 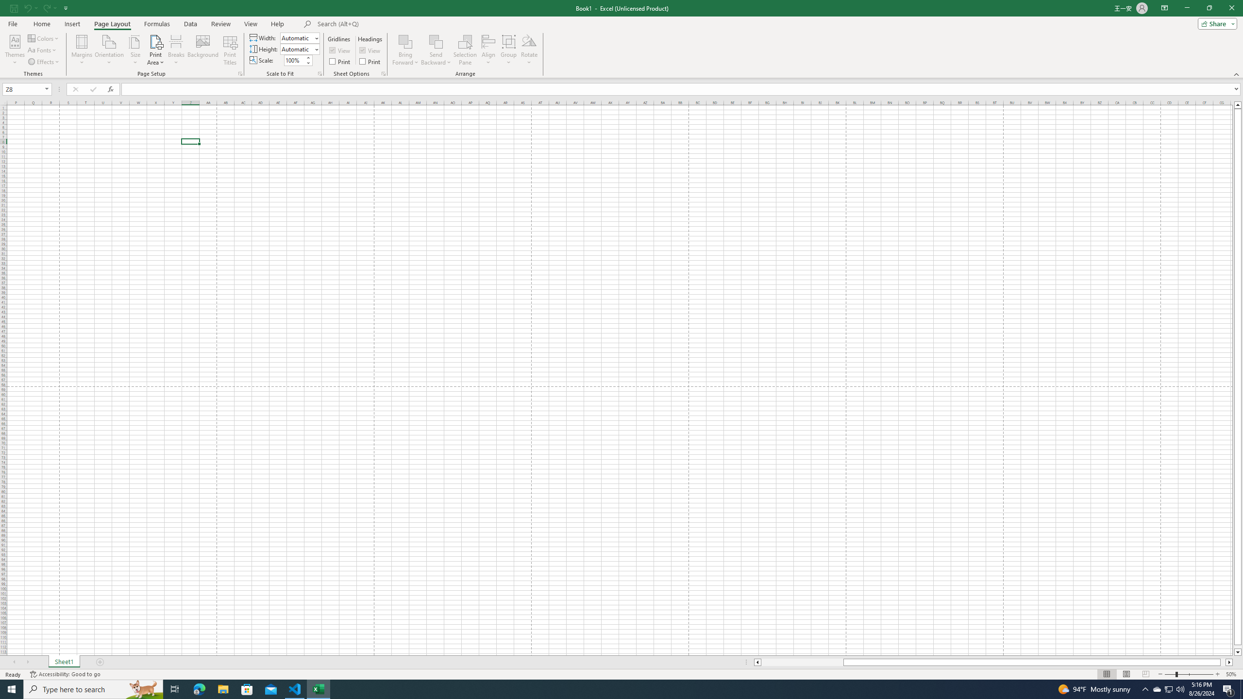 What do you see at coordinates (1187, 8) in the screenshot?
I see `Minimize` at bounding box center [1187, 8].